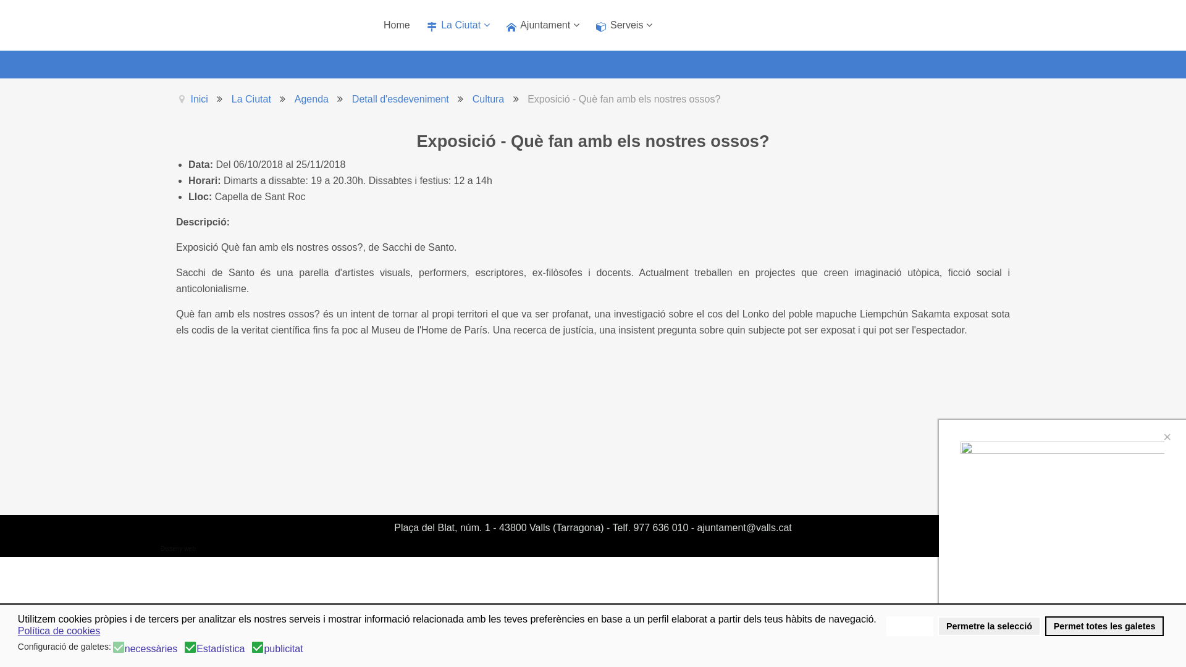 This screenshot has width=1186, height=667. I want to click on Permet totes les galetes, so click(1104, 626).